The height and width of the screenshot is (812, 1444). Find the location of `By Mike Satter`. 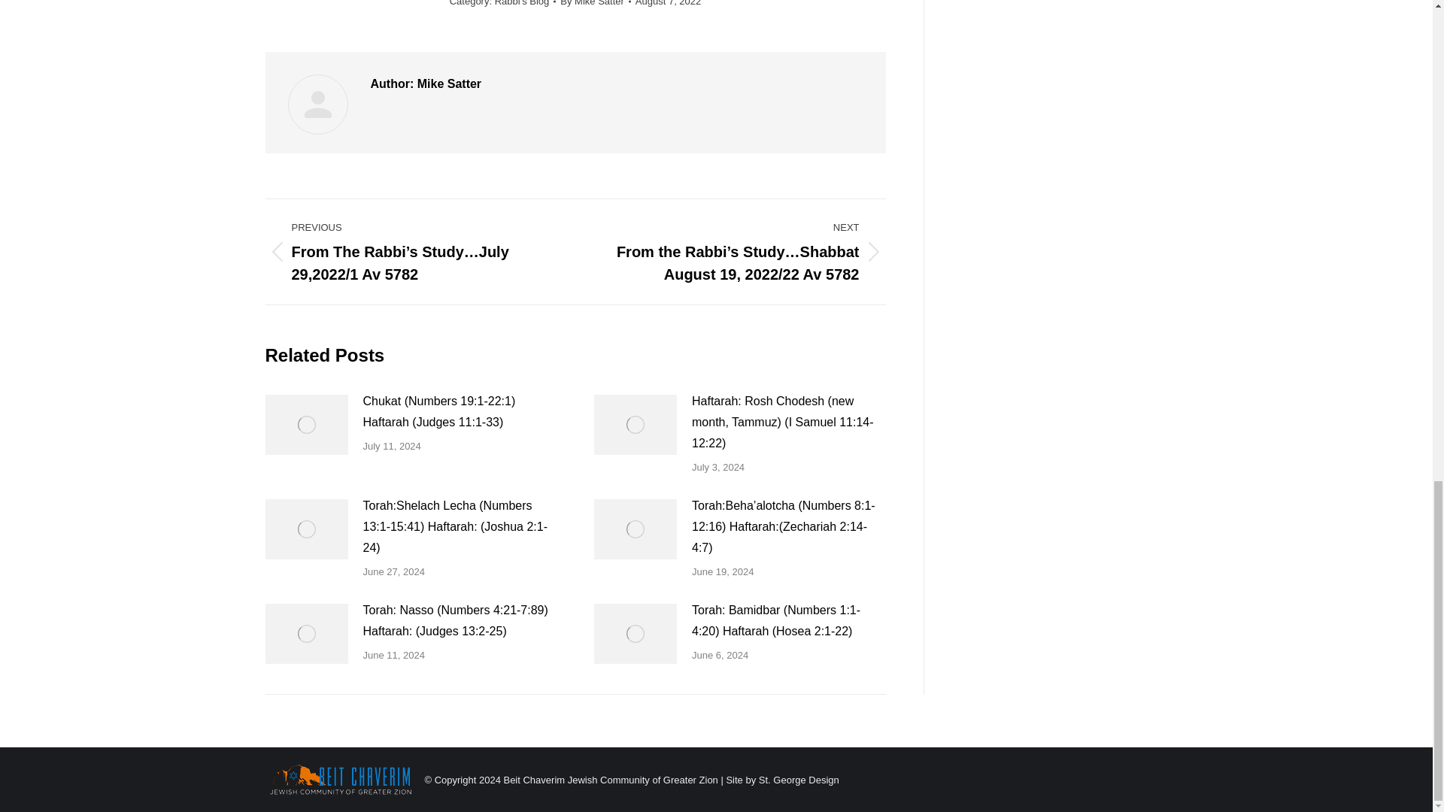

By Mike Satter is located at coordinates (596, 5).